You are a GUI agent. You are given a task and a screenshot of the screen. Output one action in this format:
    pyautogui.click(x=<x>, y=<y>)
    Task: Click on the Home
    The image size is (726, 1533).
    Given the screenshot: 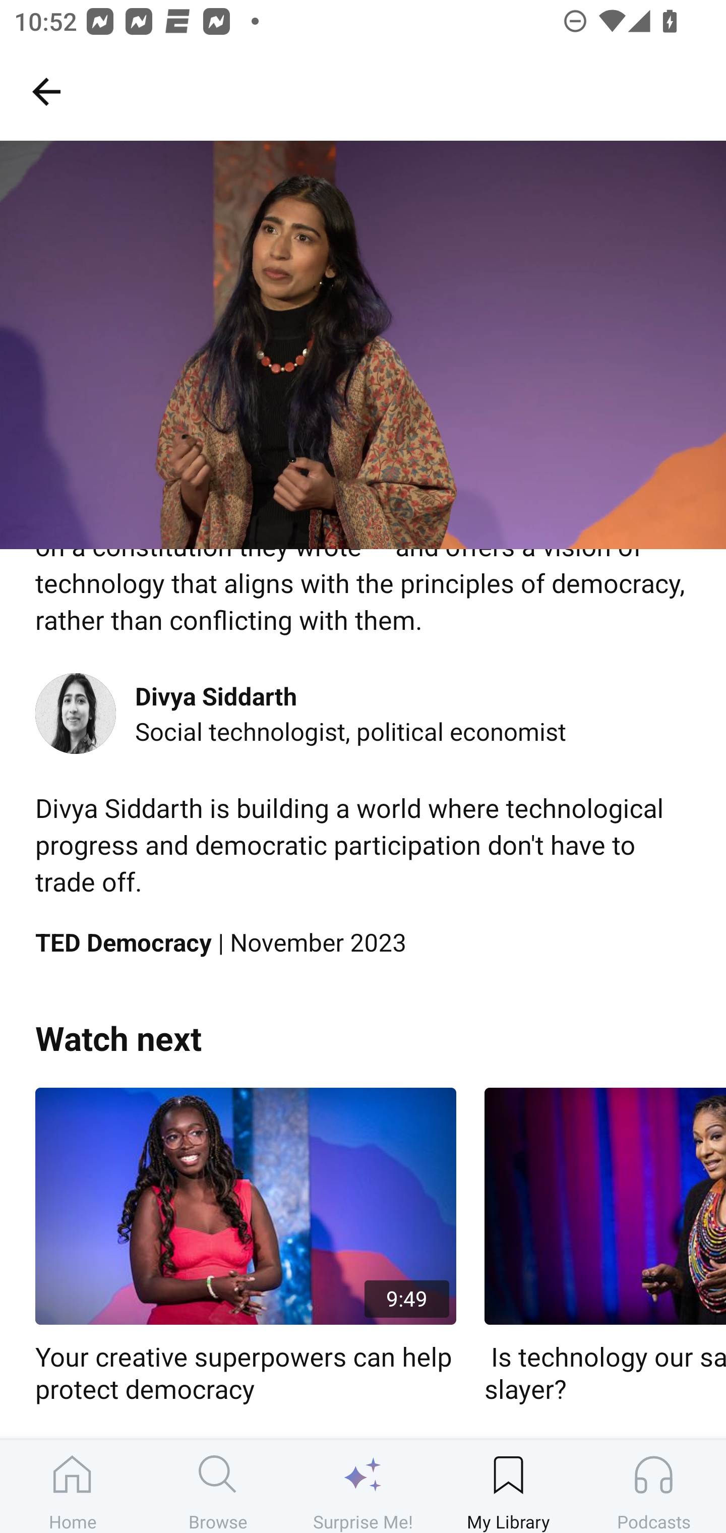 What is the action you would take?
    pyautogui.click(x=73, y=1486)
    